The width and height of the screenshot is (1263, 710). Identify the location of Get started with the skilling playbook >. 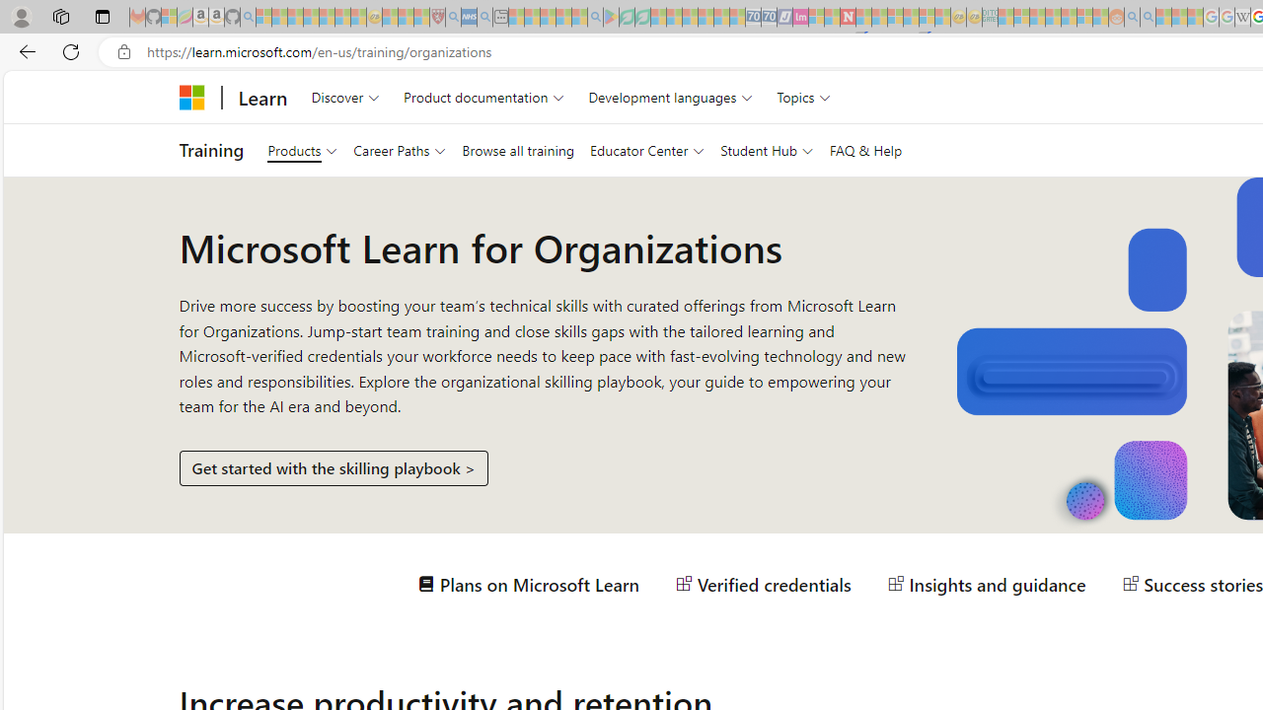
(334, 467).